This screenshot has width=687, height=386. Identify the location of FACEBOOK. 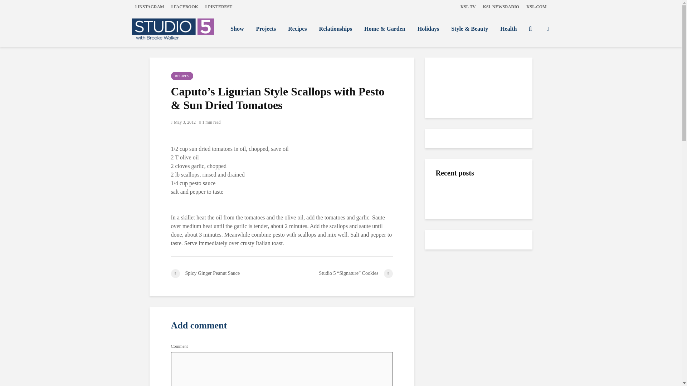
(185, 6).